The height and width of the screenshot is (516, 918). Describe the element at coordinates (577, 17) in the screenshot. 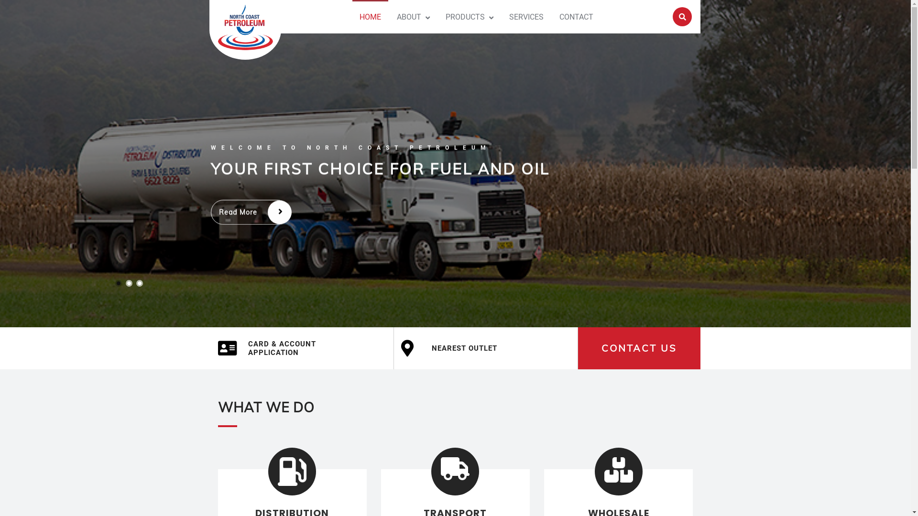

I see `CONTACT` at that location.